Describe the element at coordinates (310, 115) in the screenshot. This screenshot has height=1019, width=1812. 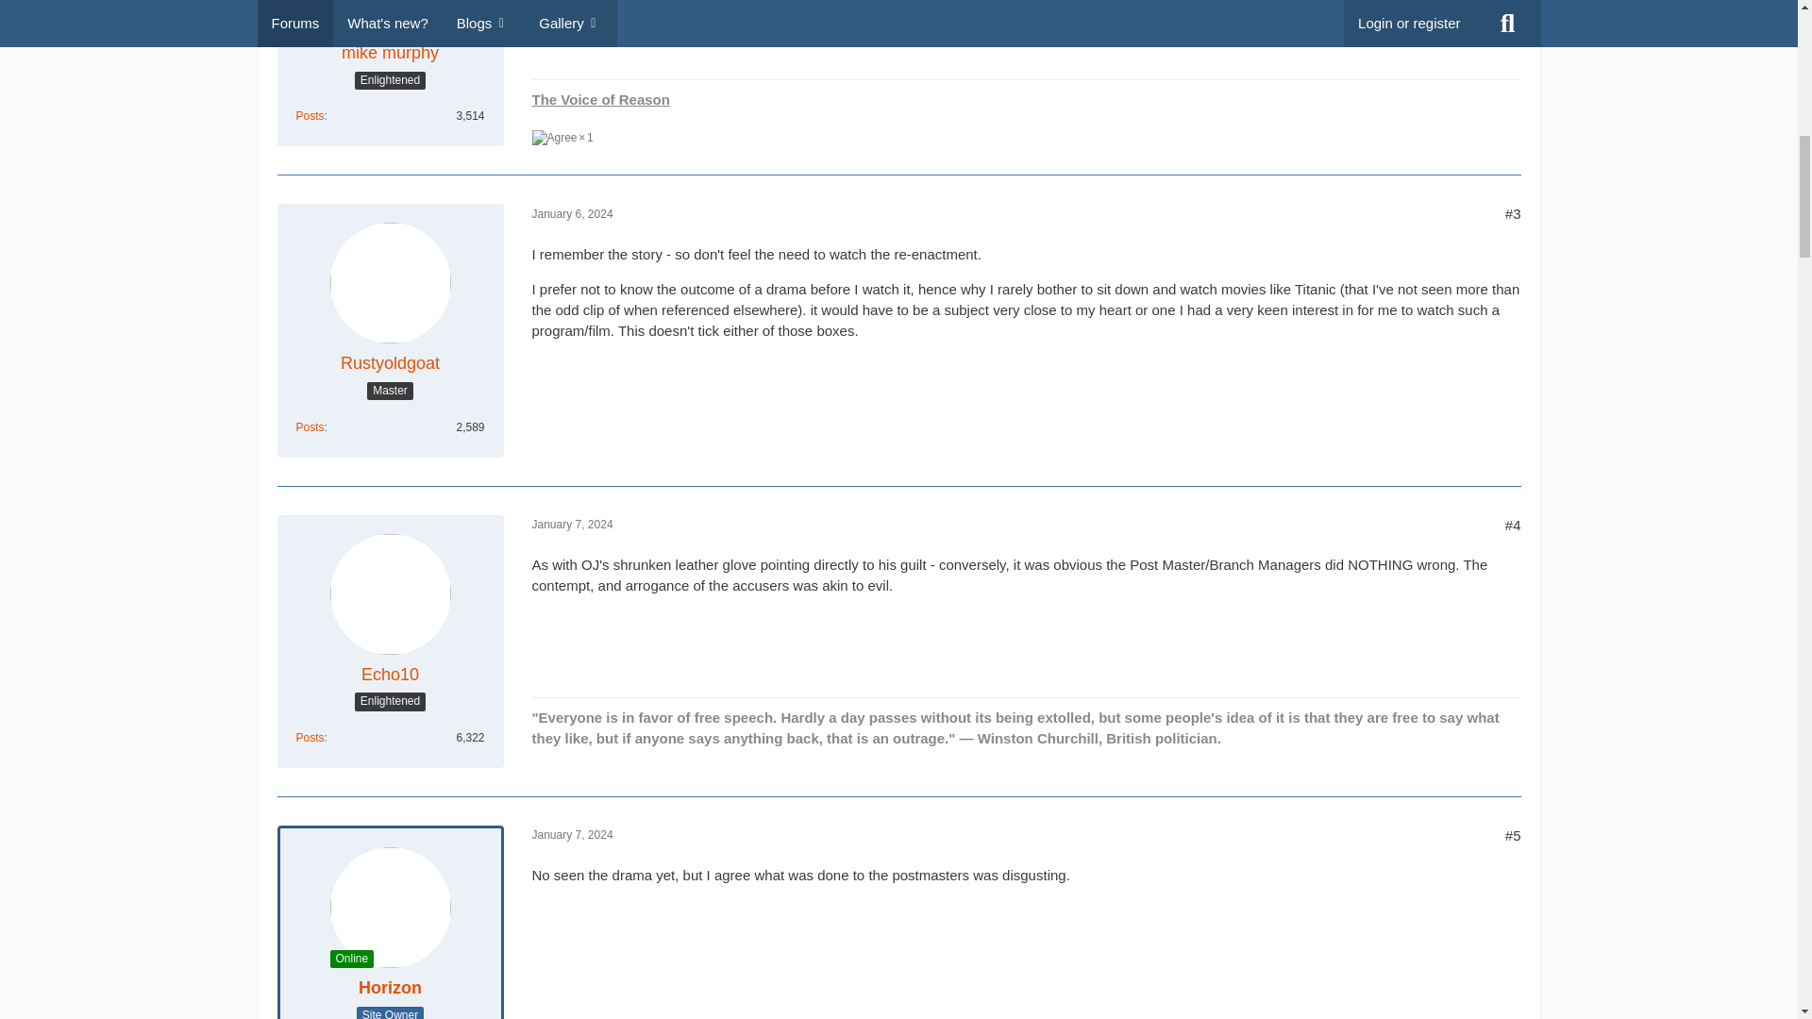
I see `Posts` at that location.